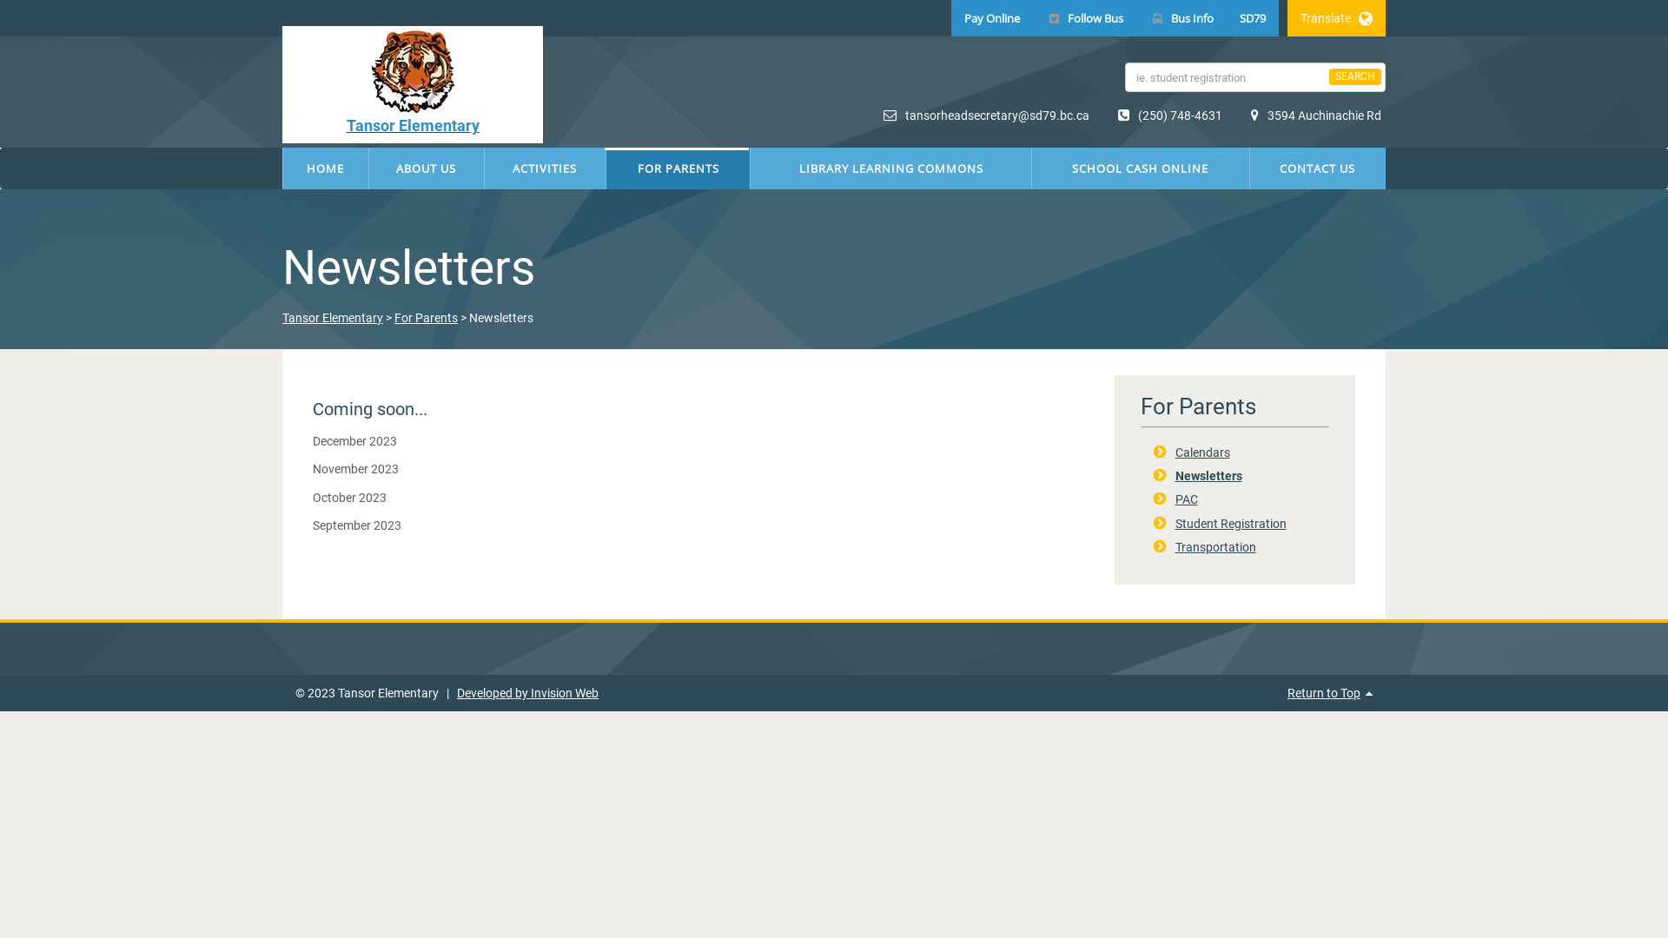 This screenshot has width=1668, height=938. Describe the element at coordinates (528, 693) in the screenshot. I see `Developed by Invision Web` at that location.